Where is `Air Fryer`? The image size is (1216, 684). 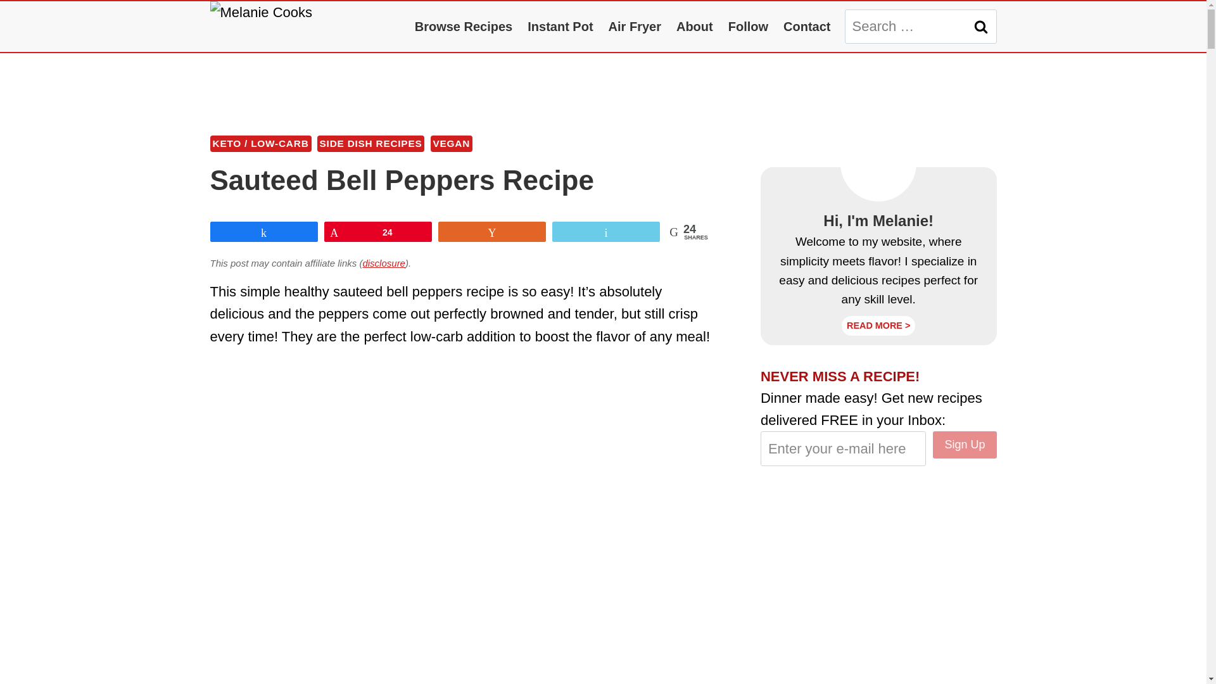
Air Fryer is located at coordinates (635, 27).